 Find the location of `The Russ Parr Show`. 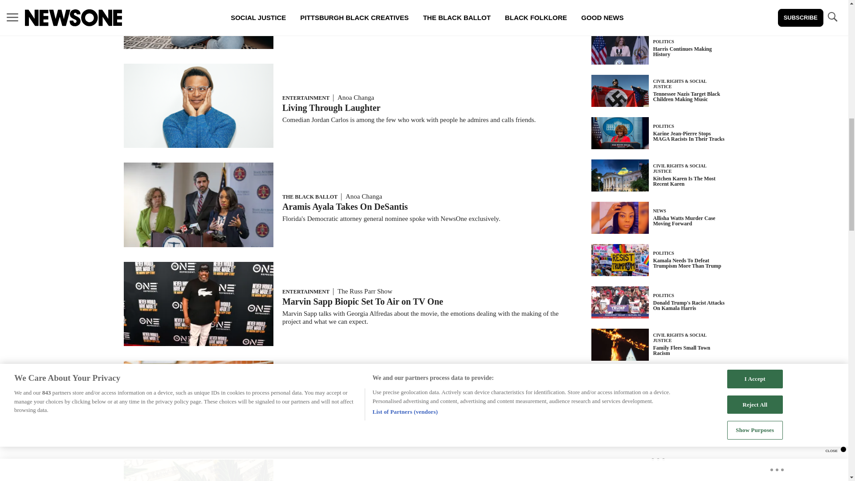

The Russ Parr Show is located at coordinates (365, 291).